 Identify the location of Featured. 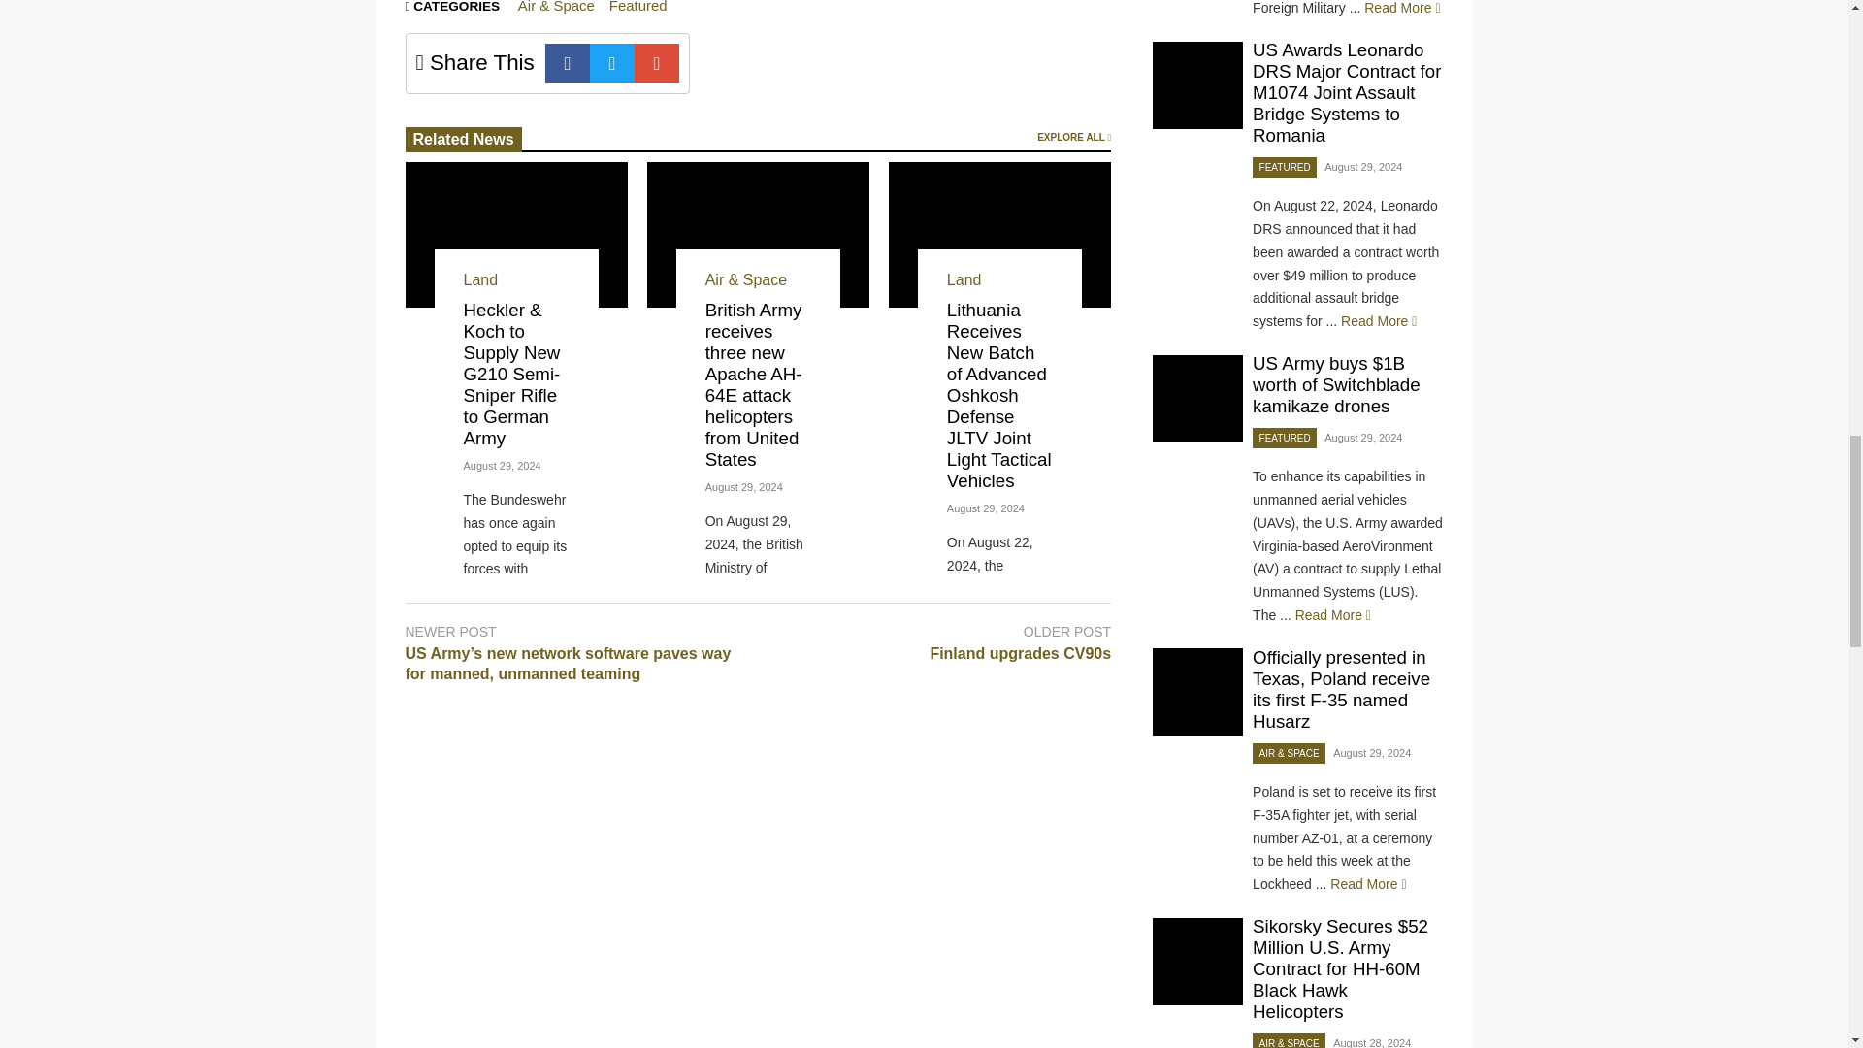
(637, 7).